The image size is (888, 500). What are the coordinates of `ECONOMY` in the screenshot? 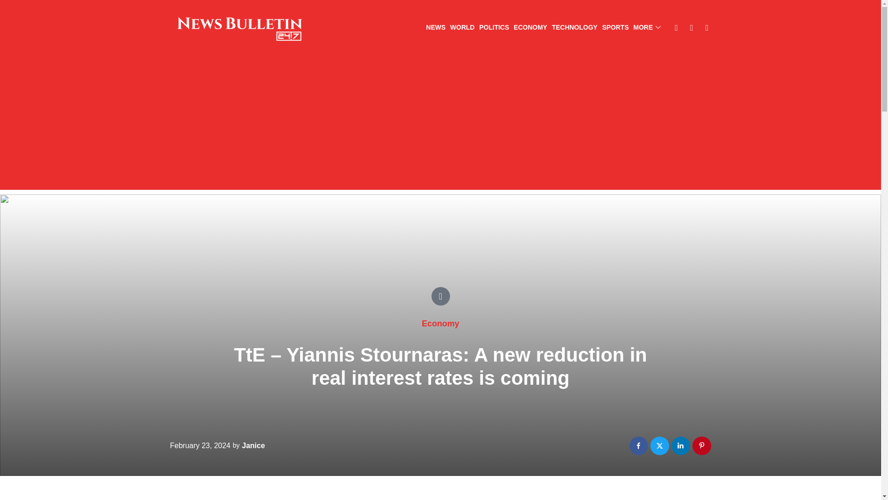 It's located at (530, 28).